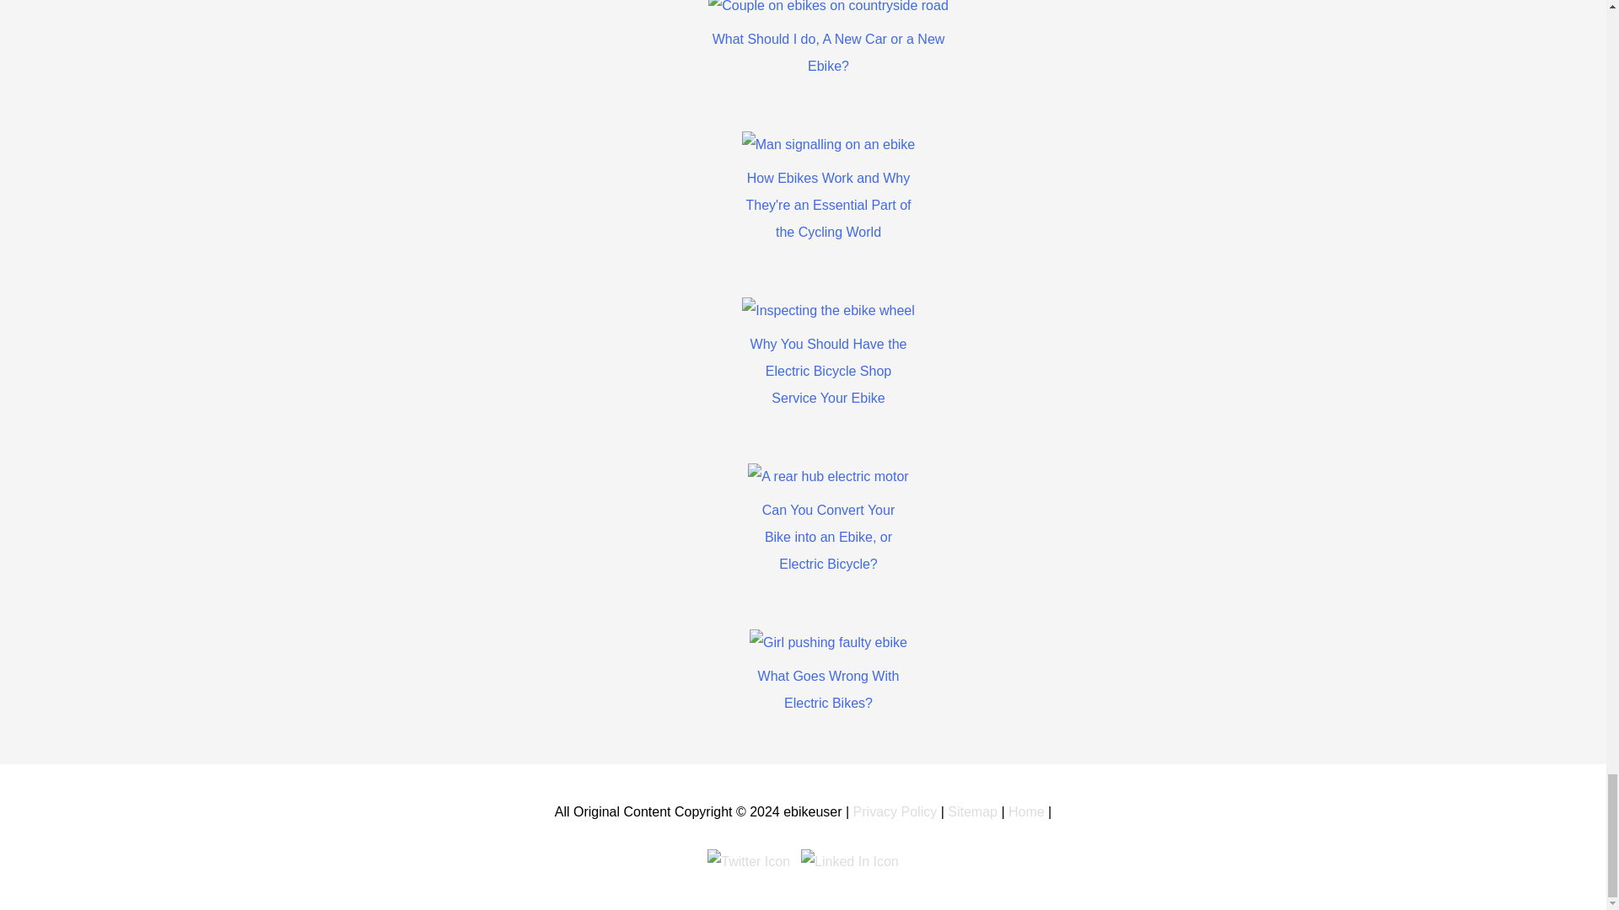  Describe the element at coordinates (828, 689) in the screenshot. I see `What Goes Wrong With Electric Bikes?` at that location.